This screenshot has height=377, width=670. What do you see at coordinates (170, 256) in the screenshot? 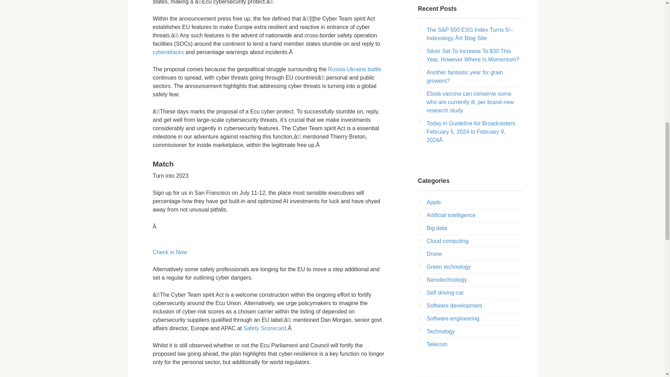
I see `Check in Now` at bounding box center [170, 256].